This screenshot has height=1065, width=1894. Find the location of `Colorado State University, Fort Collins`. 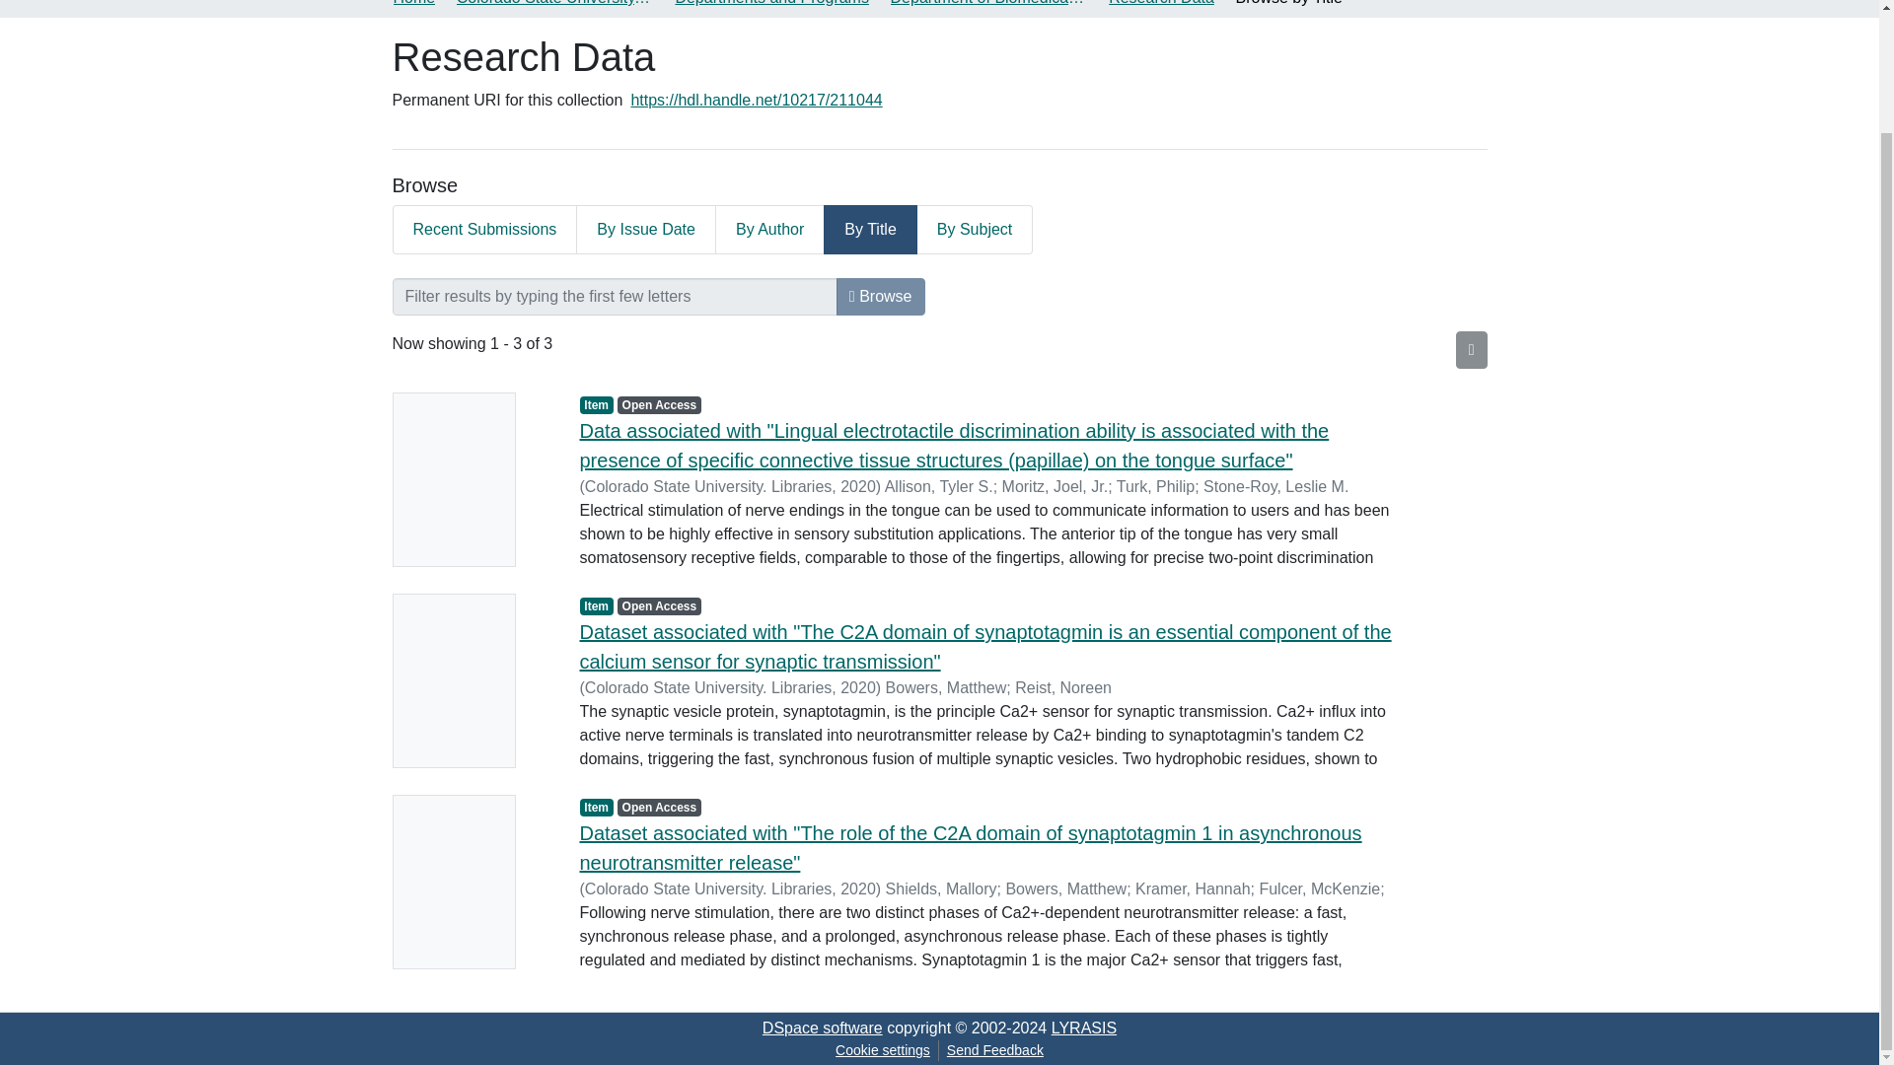

Colorado State University, Fort Collins is located at coordinates (554, 4).